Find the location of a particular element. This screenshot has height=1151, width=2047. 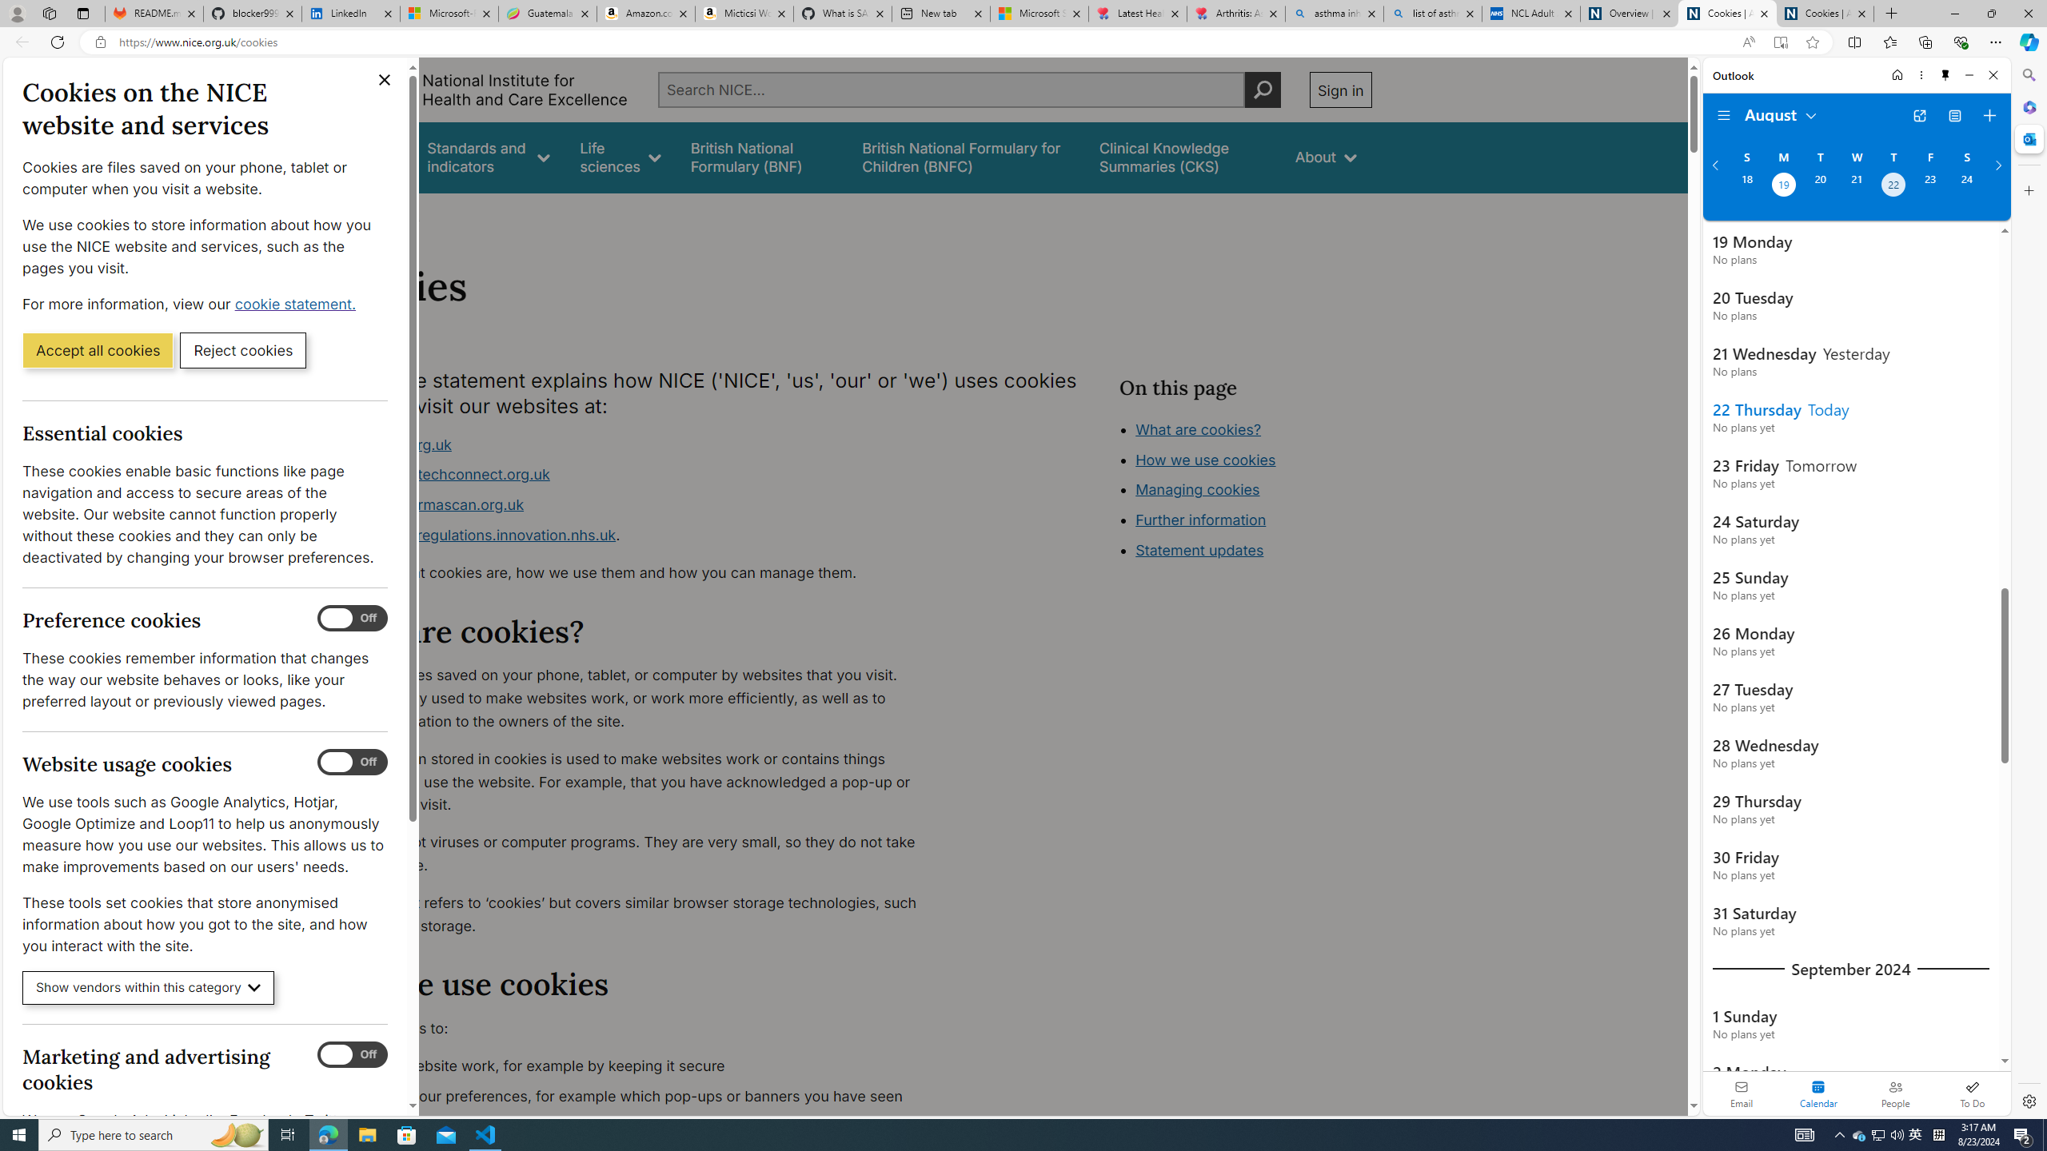

Reject cookies is located at coordinates (243, 349).